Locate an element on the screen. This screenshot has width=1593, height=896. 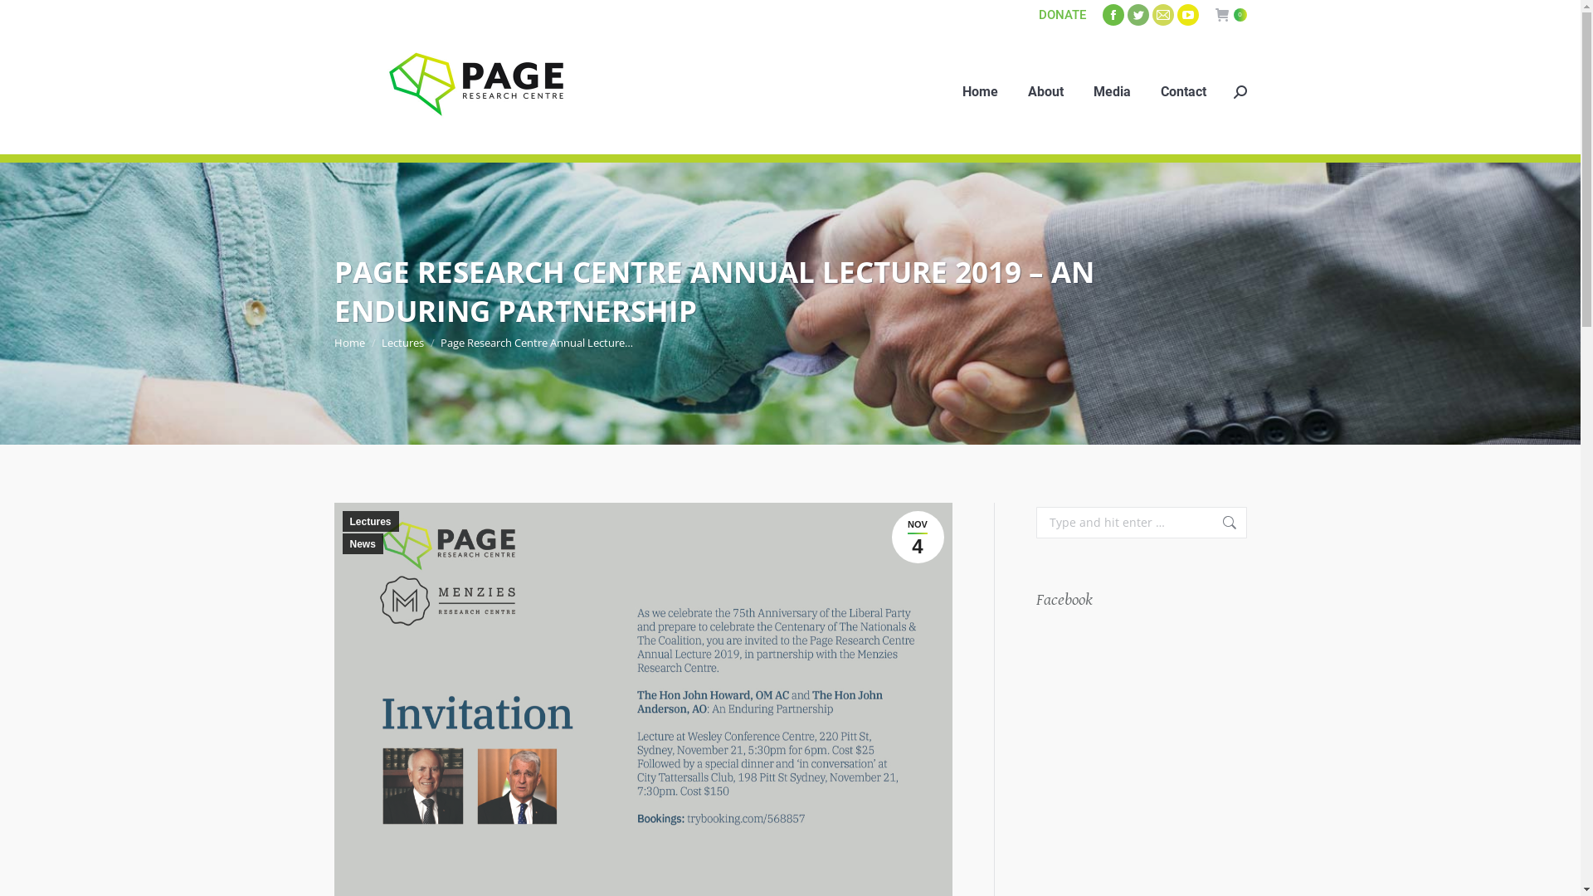
Go! is located at coordinates (1221, 523).